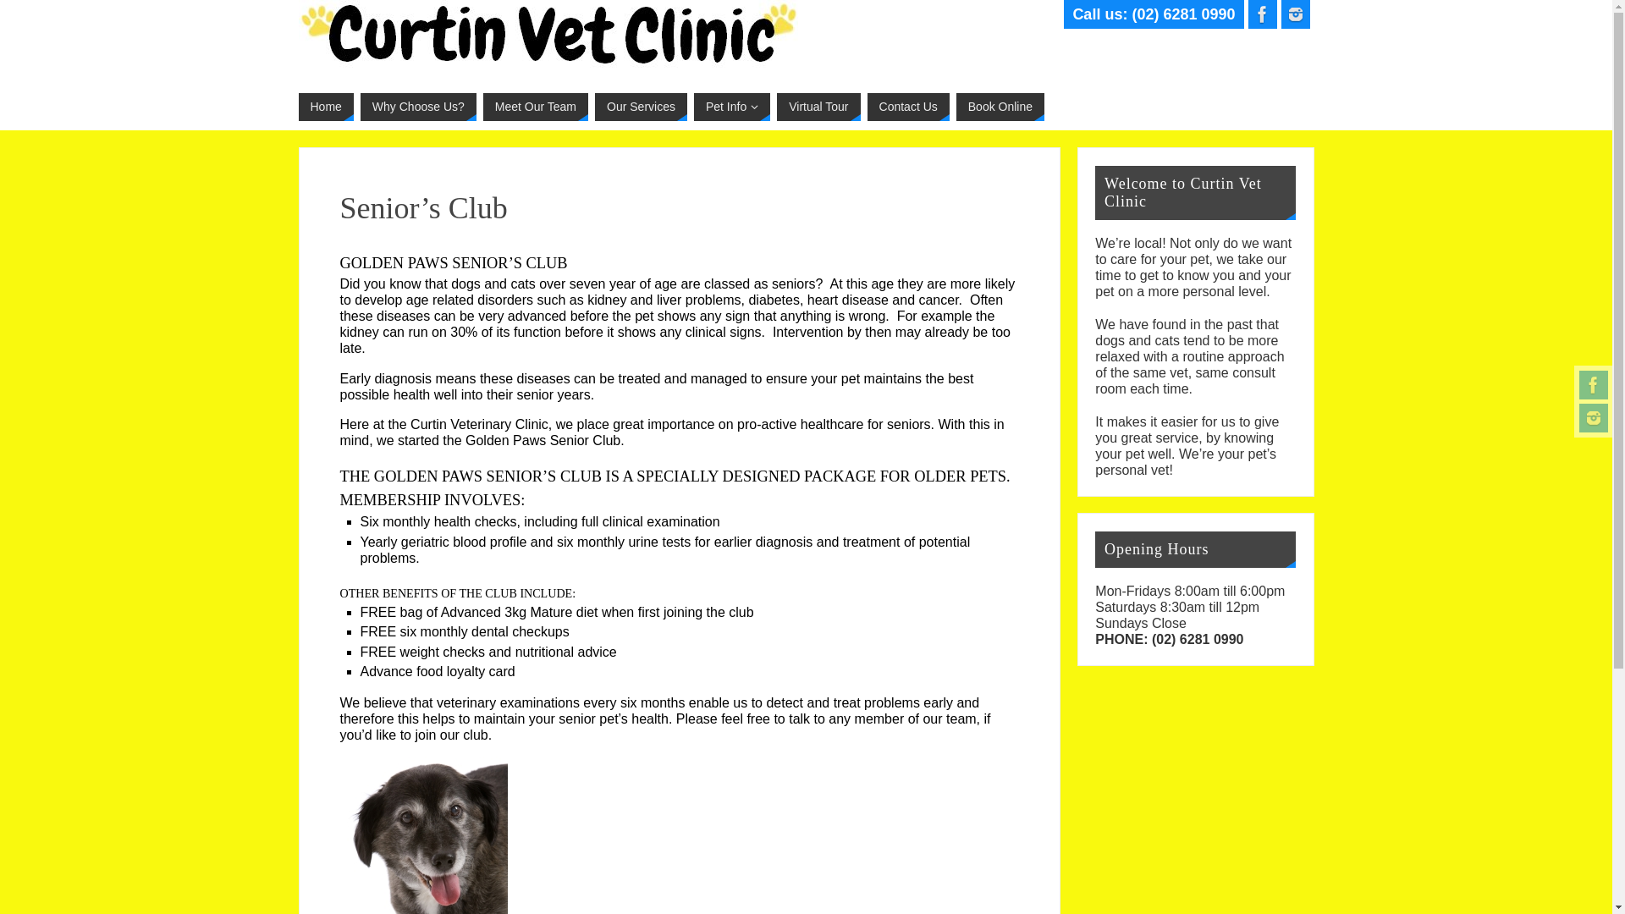  What do you see at coordinates (642, 107) in the screenshot?
I see `Our Services` at bounding box center [642, 107].